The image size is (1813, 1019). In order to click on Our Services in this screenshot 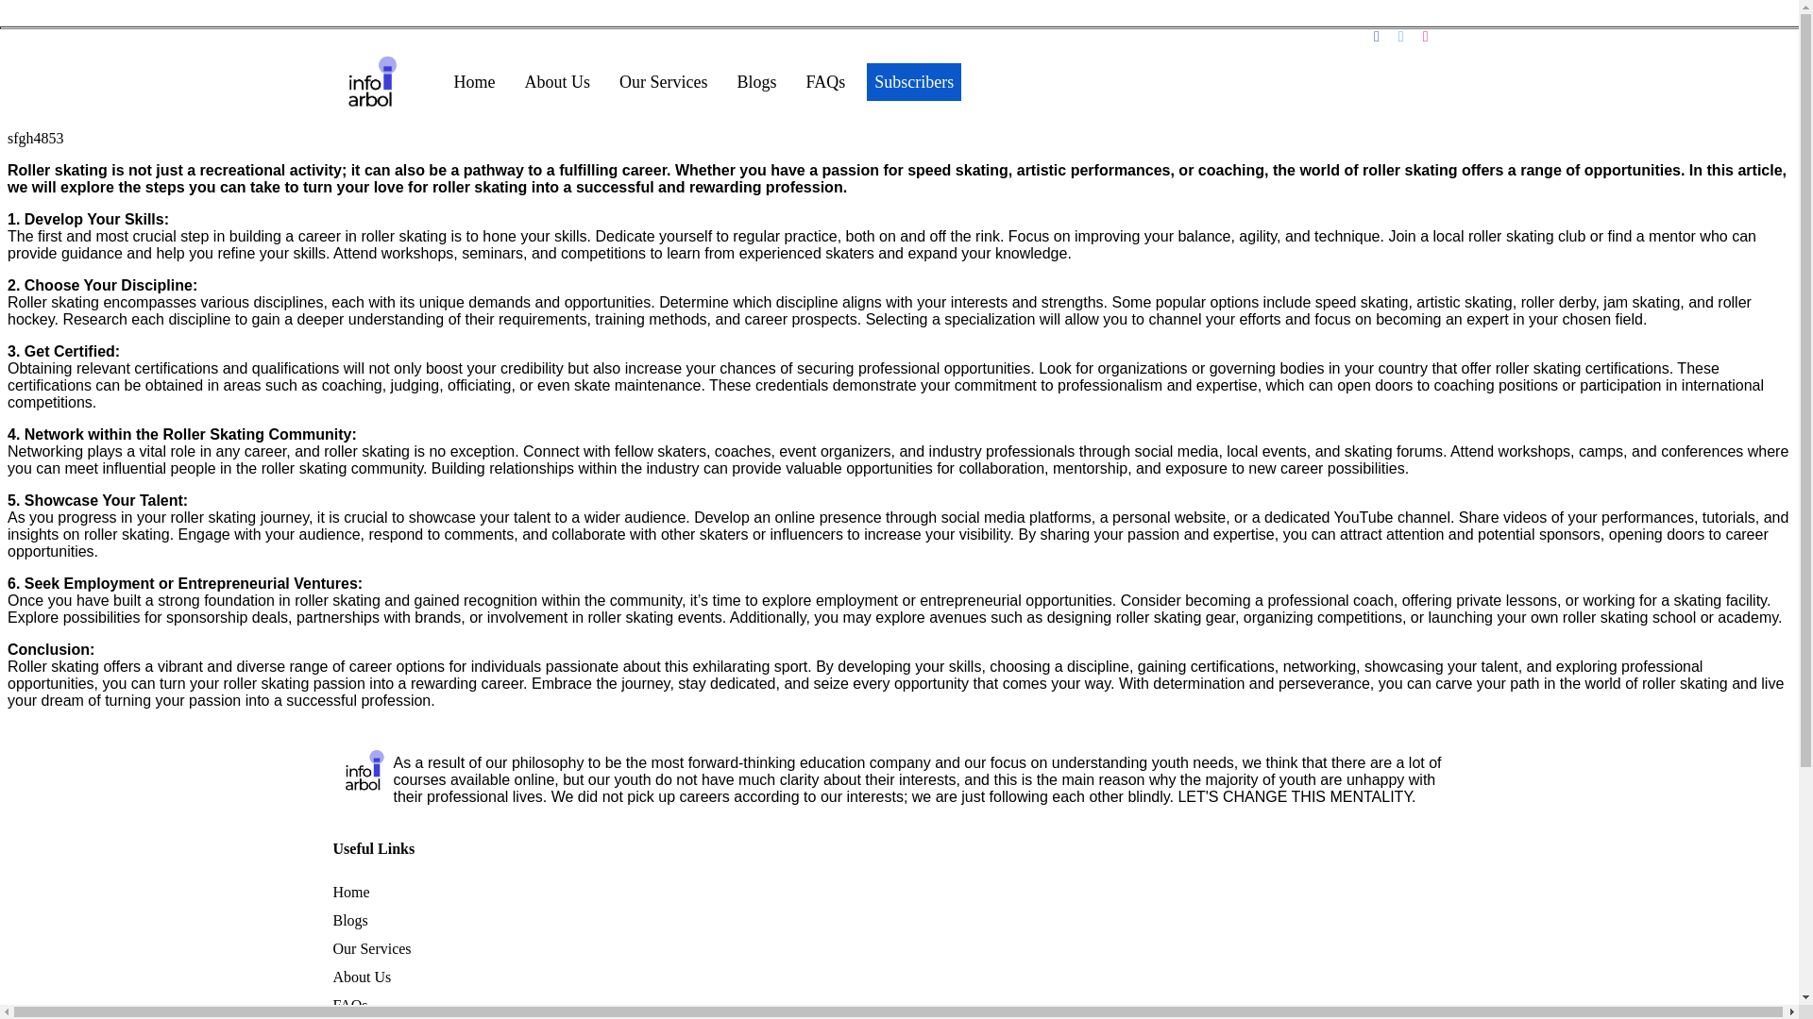, I will do `click(663, 81)`.